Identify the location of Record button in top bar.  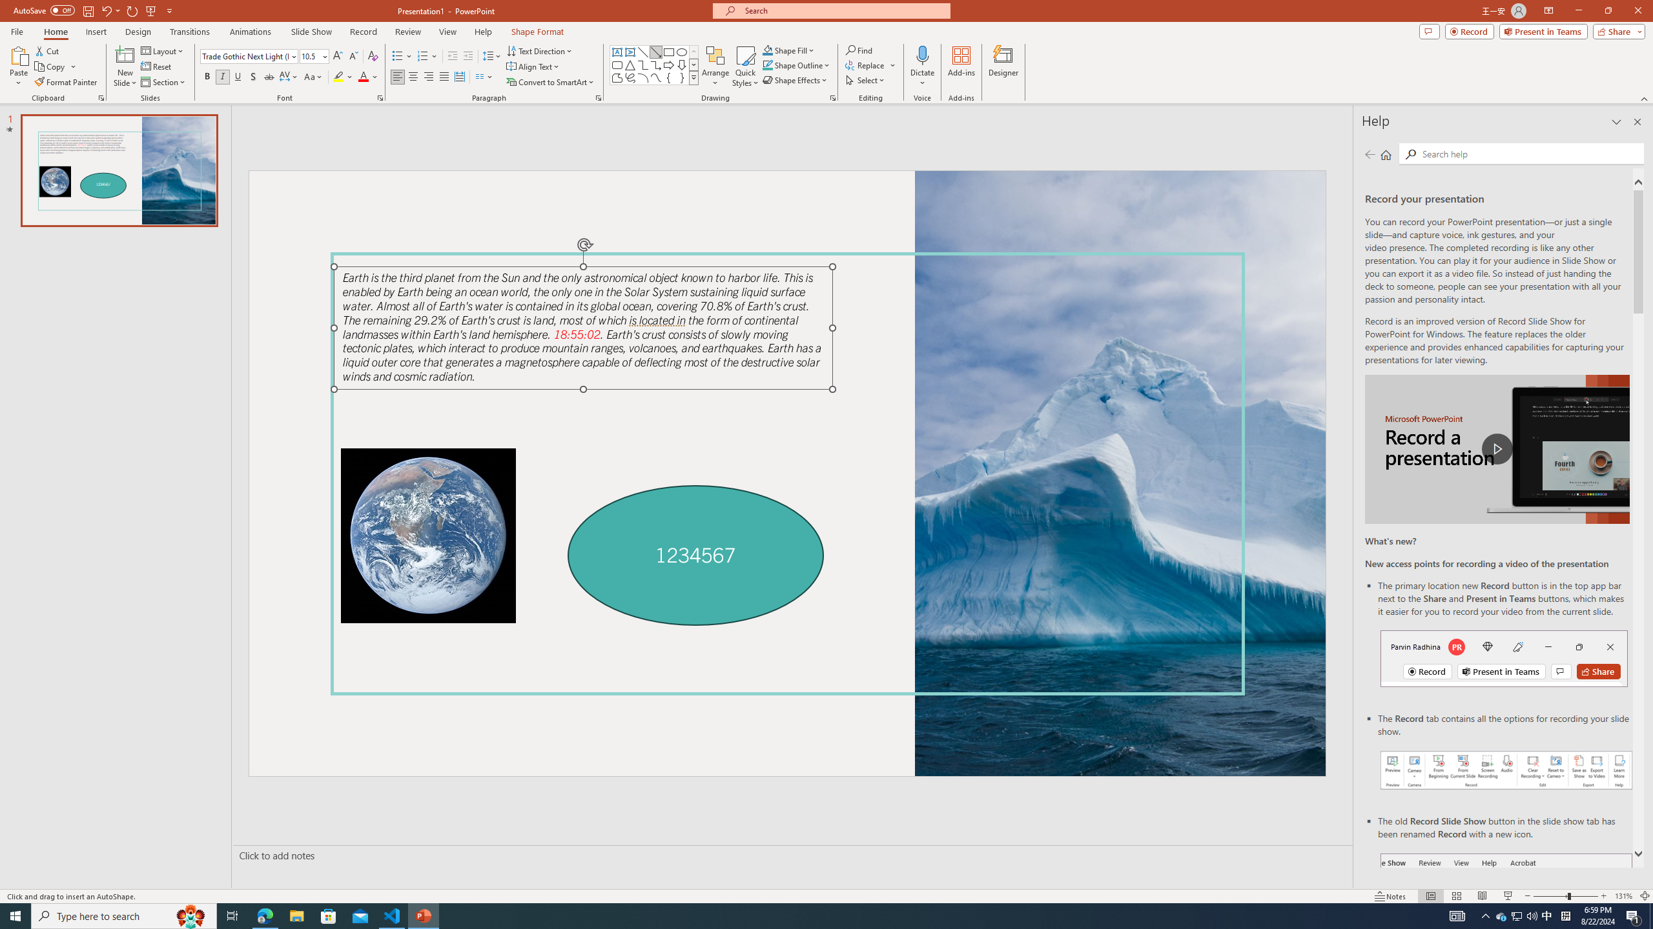
(1504, 658).